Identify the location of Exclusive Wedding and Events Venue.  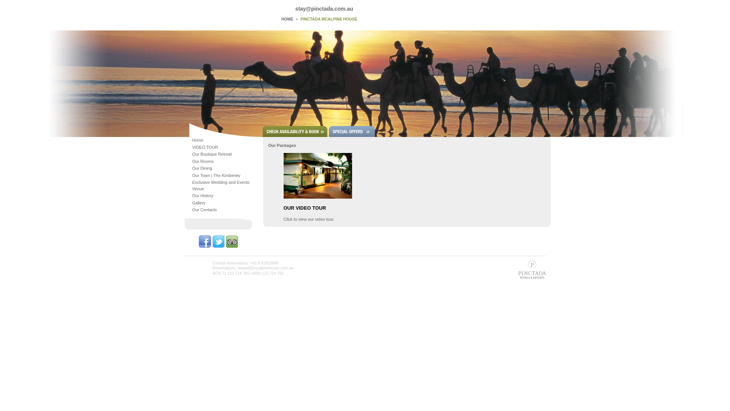
(221, 186).